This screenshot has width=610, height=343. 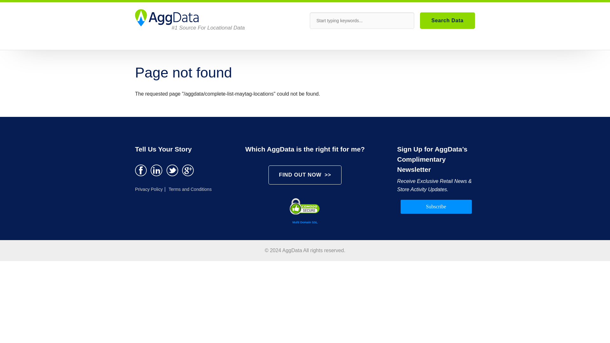 What do you see at coordinates (32, 265) in the screenshot?
I see `Google conversion frame` at bounding box center [32, 265].